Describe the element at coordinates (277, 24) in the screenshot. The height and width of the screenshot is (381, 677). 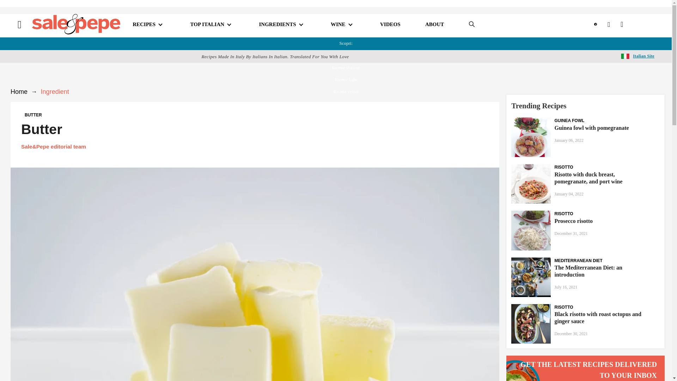
I see `INGREDIENTS` at that location.